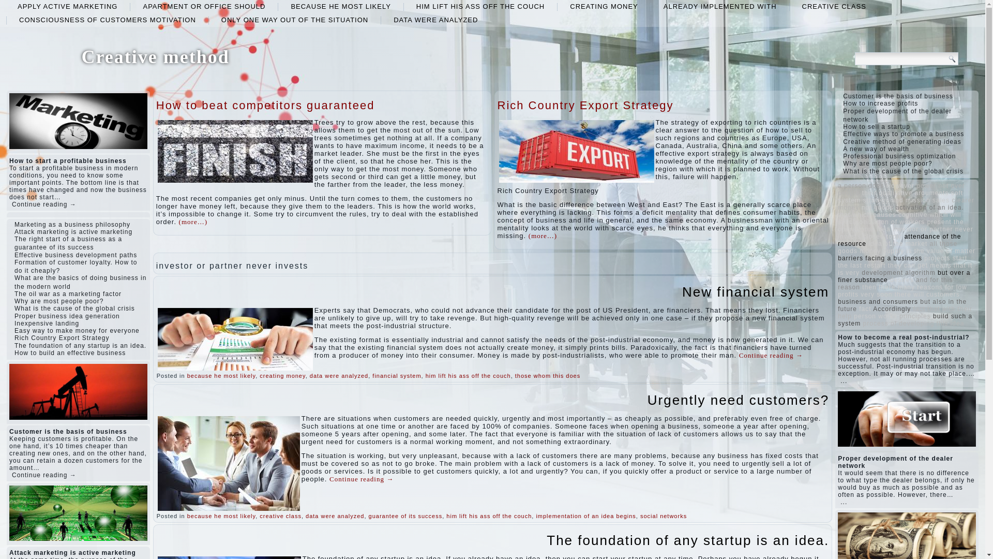 The width and height of the screenshot is (993, 559). Describe the element at coordinates (68, 293) in the screenshot. I see `The oil war as a marketing factor` at that location.